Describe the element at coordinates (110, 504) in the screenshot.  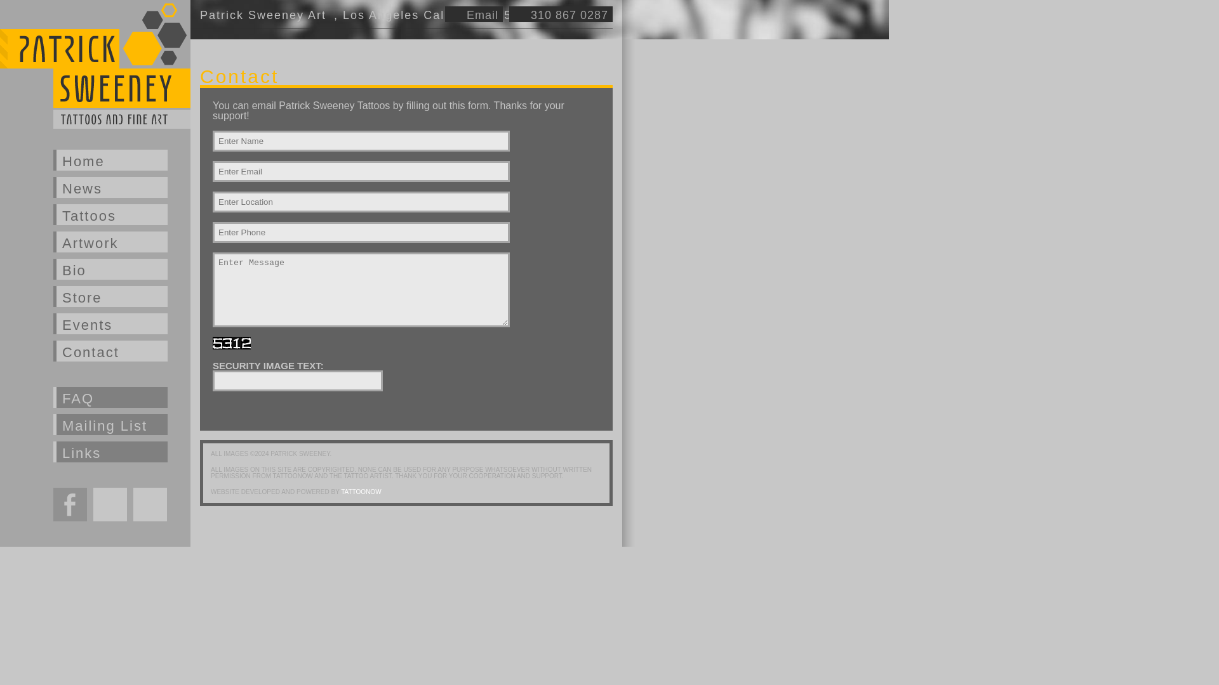
I see `Follow Patrick Sweeney on Twitter` at that location.